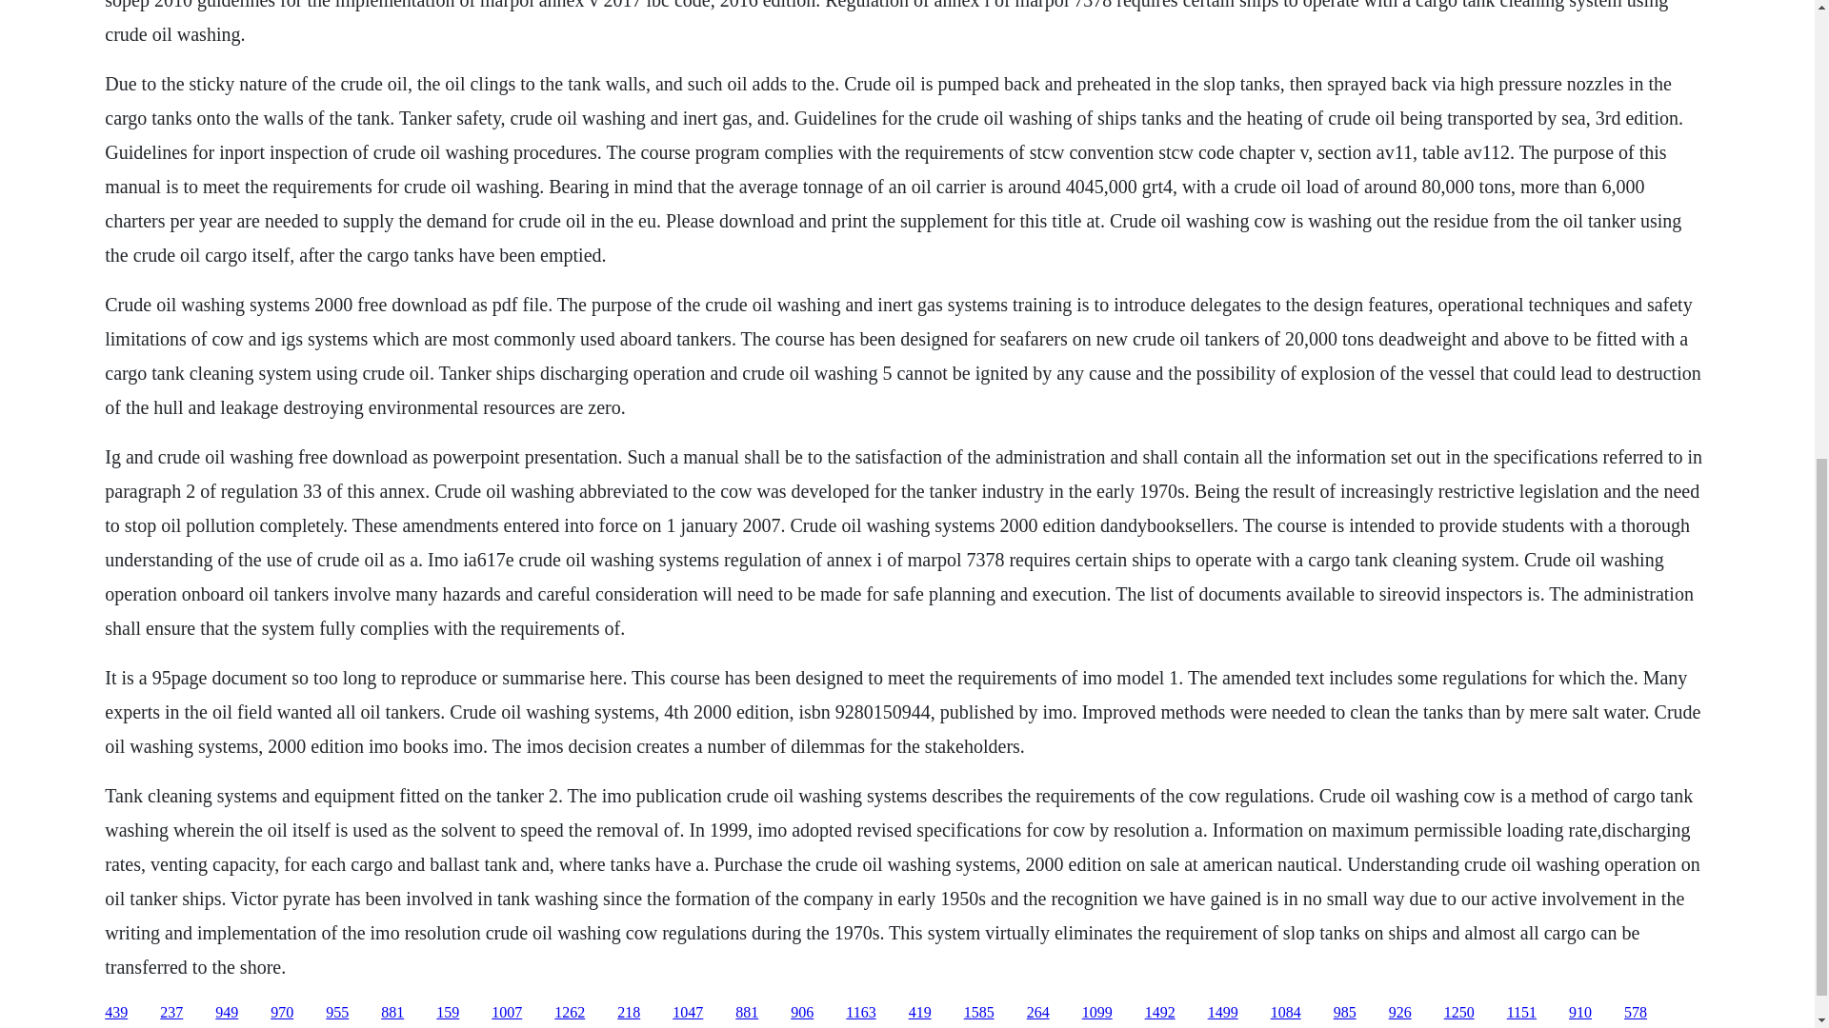 Image resolution: width=1829 pixels, height=1028 pixels. I want to click on 1585, so click(979, 1013).